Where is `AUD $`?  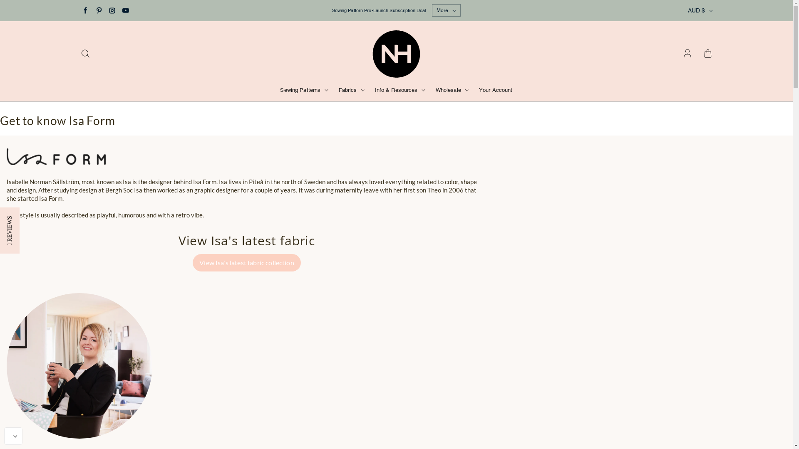 AUD $ is located at coordinates (700, 10).